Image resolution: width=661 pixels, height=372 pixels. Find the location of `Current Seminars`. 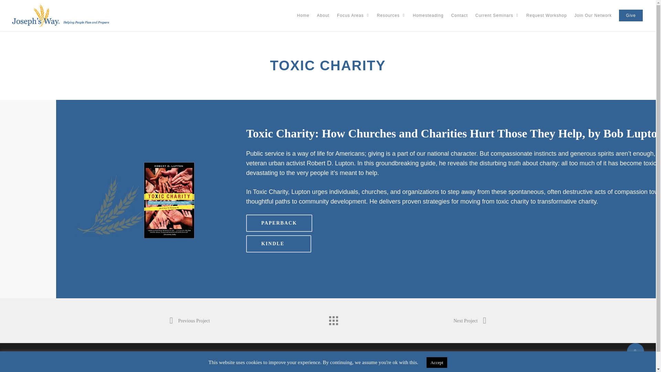

Current Seminars is located at coordinates (497, 16).